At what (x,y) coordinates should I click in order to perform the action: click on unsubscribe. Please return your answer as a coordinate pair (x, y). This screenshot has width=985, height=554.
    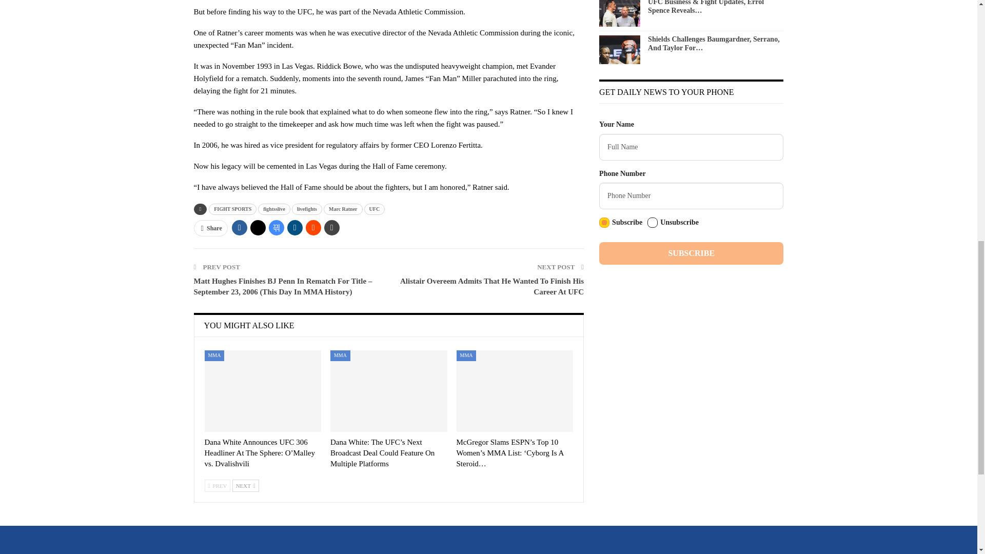
    Looking at the image, I should click on (653, 223).